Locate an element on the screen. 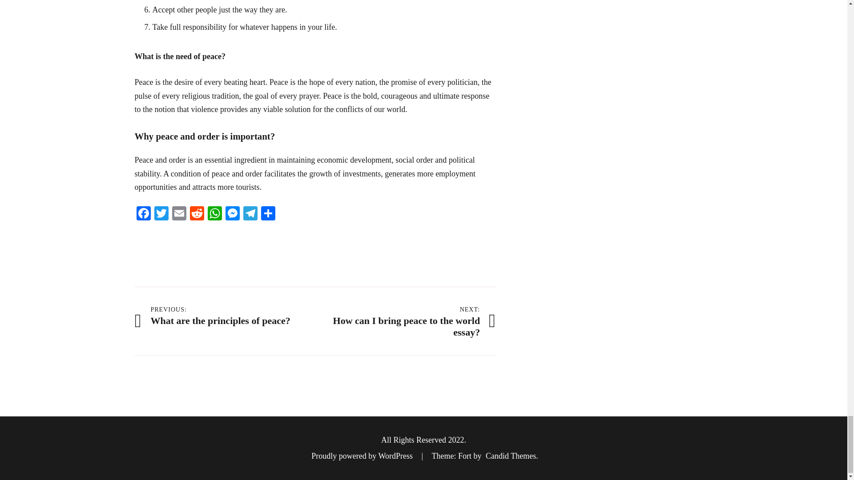 The image size is (854, 480). Telegram is located at coordinates (143, 214).